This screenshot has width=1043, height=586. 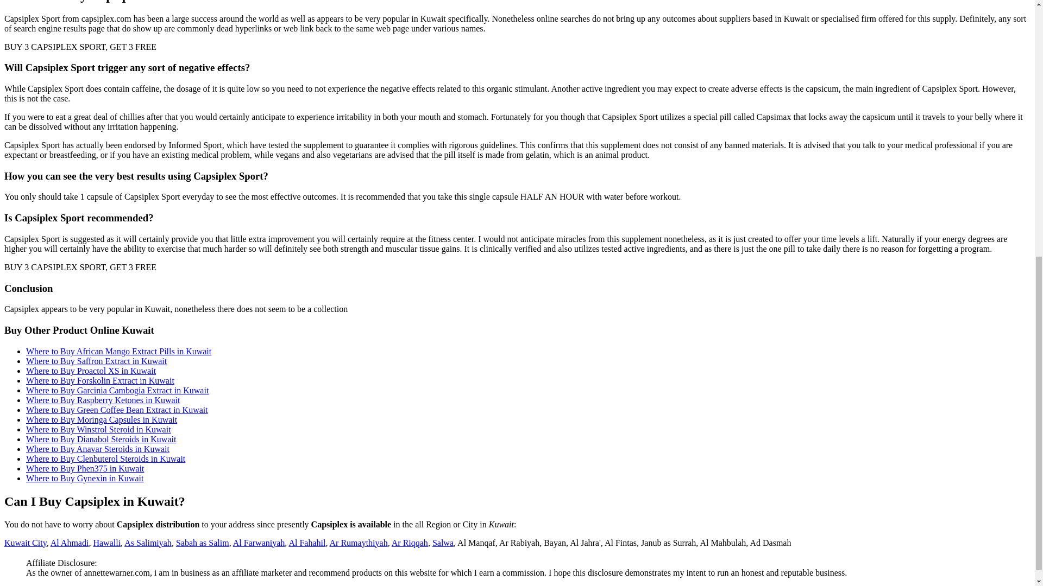 I want to click on Where to Buy Garcinia Cambogia Extract in Kuwait, so click(x=117, y=390).